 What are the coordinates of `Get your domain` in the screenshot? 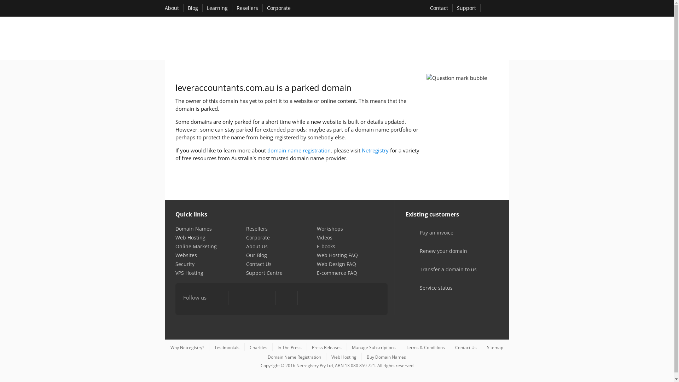 It's located at (372, 40).